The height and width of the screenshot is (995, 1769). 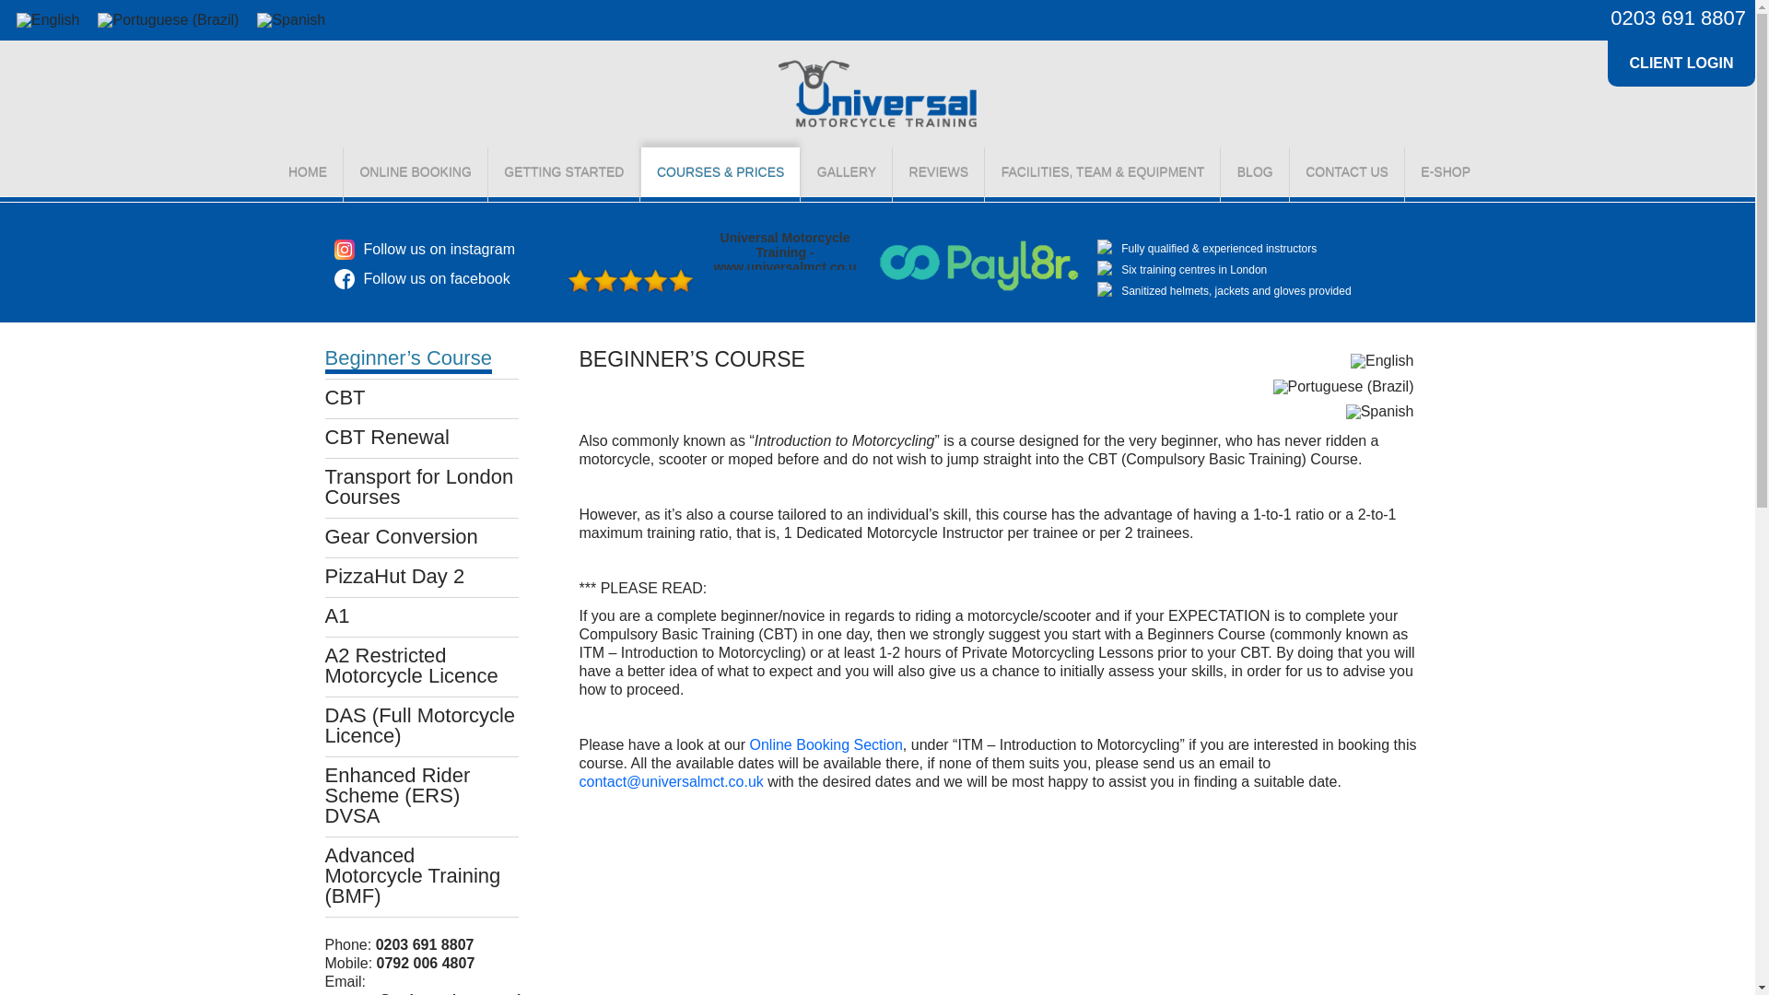 What do you see at coordinates (563, 174) in the screenshot?
I see `GETTING STARTED` at bounding box center [563, 174].